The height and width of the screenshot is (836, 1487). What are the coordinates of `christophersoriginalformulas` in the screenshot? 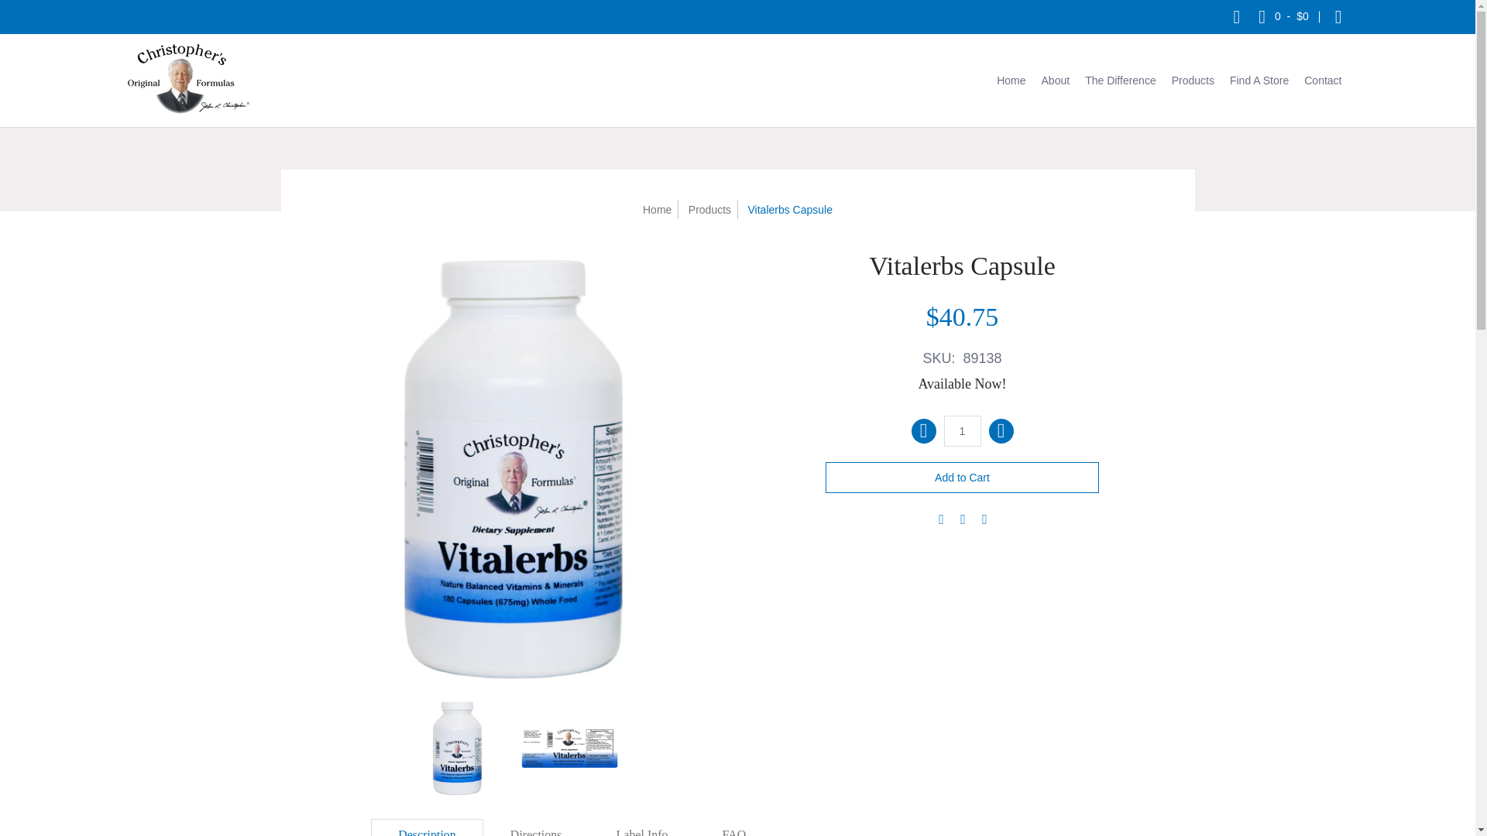 It's located at (187, 81).